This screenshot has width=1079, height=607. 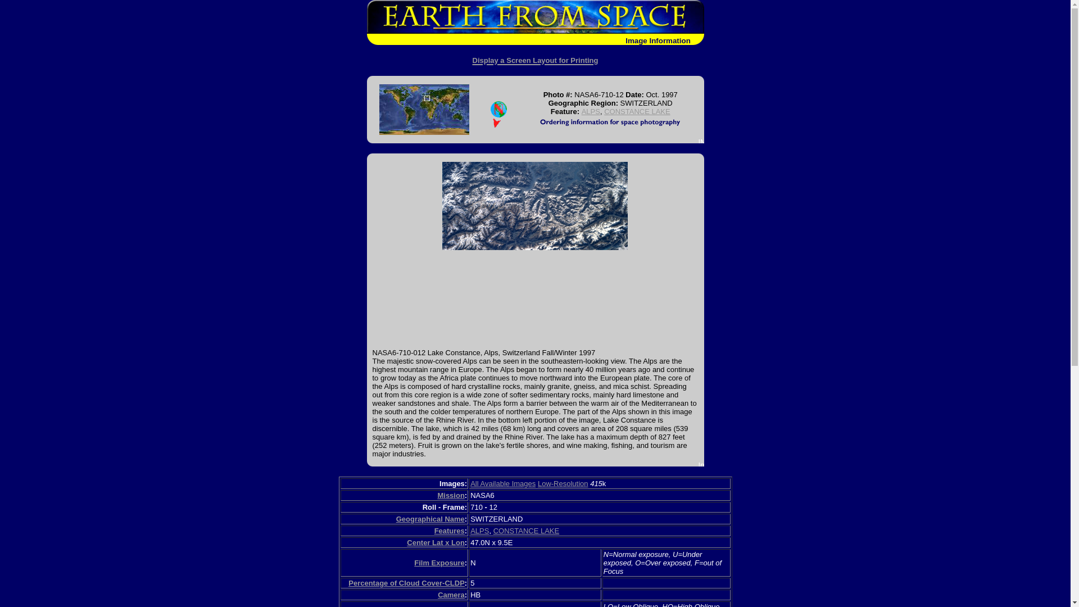 I want to click on ALPS, so click(x=479, y=531).